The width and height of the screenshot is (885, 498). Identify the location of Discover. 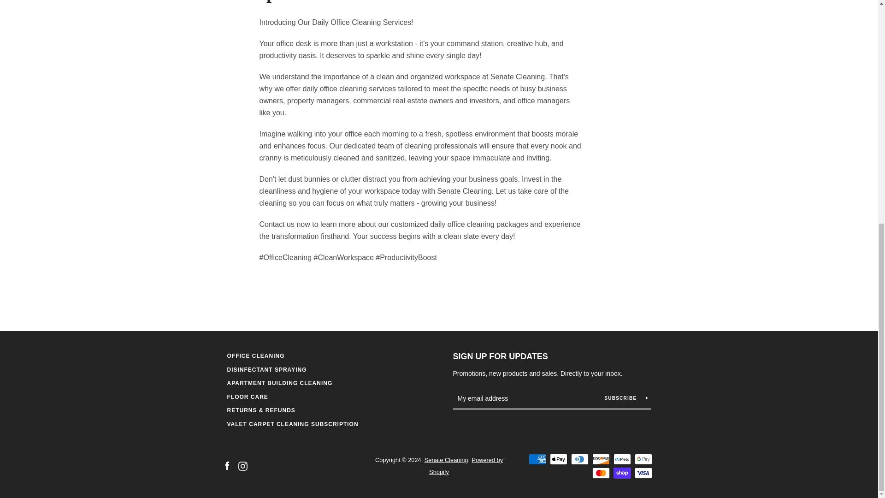
(601, 459).